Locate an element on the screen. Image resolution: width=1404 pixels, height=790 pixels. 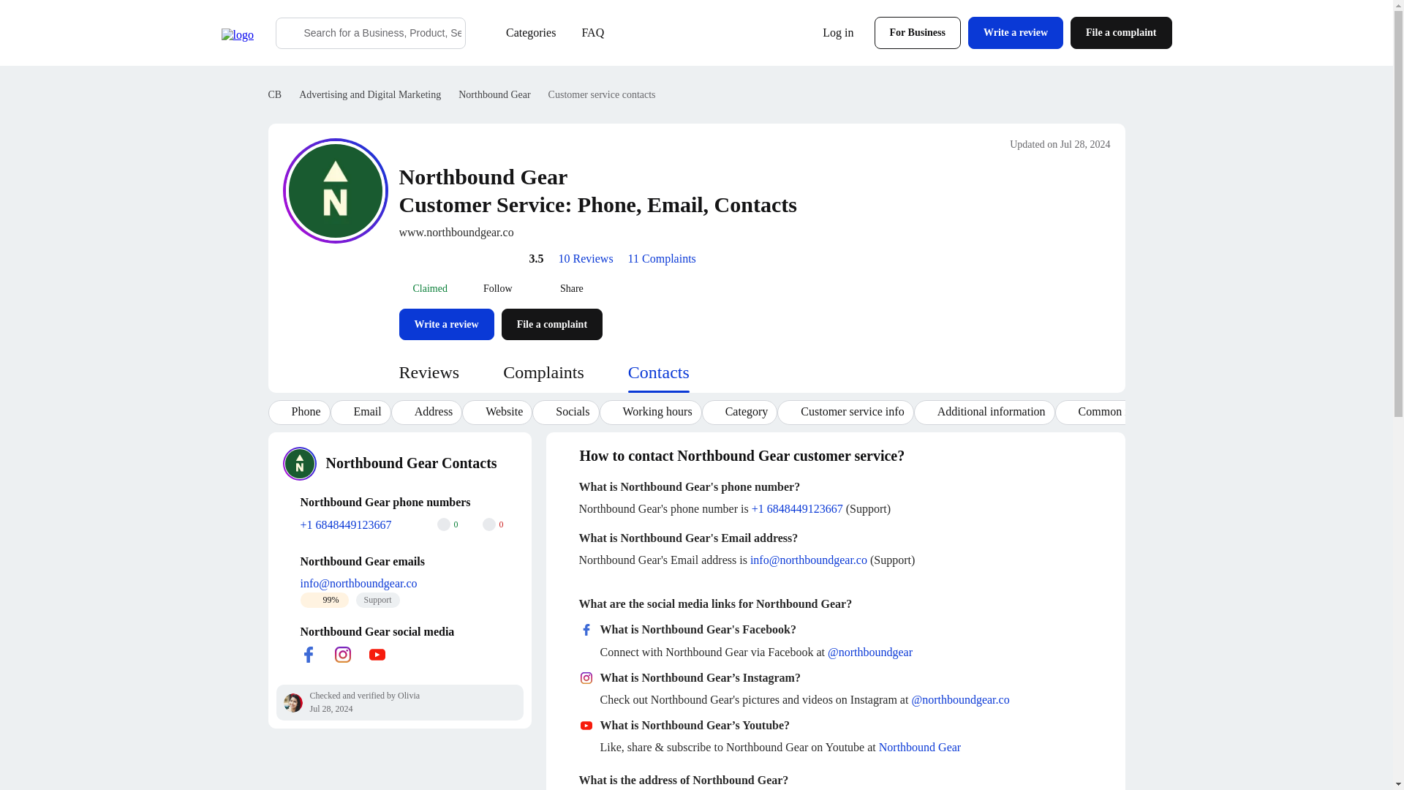
10 Reviews is located at coordinates (586, 257).